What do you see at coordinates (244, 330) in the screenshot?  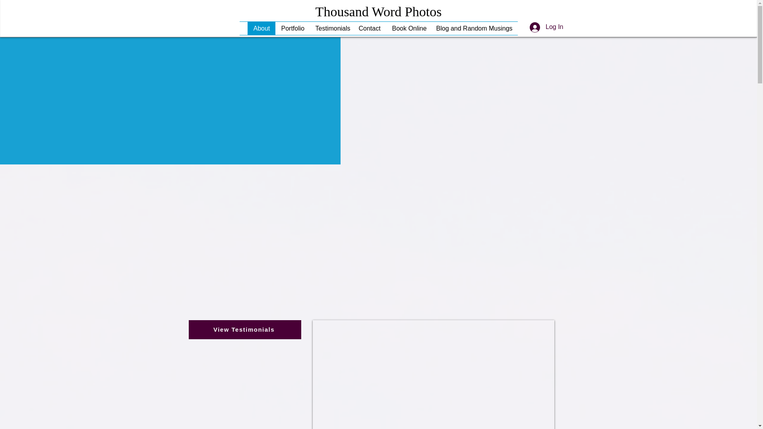 I see `View Testimonials` at bounding box center [244, 330].